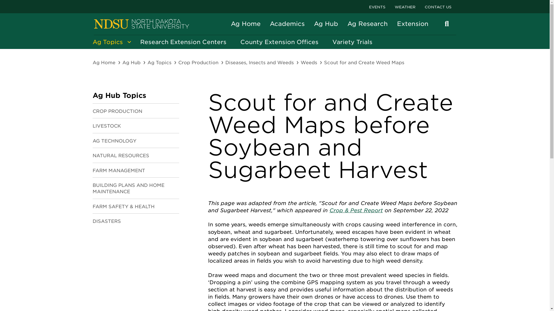 The image size is (554, 311). I want to click on CROP PRODUCTION, so click(117, 113).